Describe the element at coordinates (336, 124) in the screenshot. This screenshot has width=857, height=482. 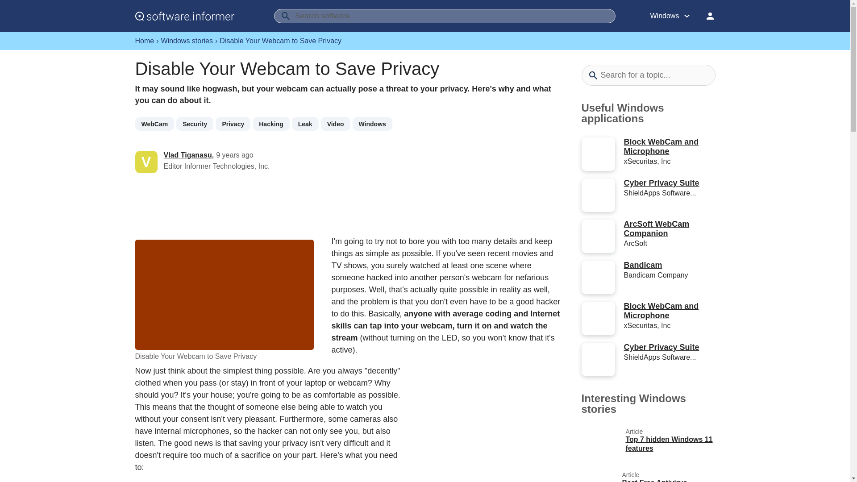
I see `Video` at that location.